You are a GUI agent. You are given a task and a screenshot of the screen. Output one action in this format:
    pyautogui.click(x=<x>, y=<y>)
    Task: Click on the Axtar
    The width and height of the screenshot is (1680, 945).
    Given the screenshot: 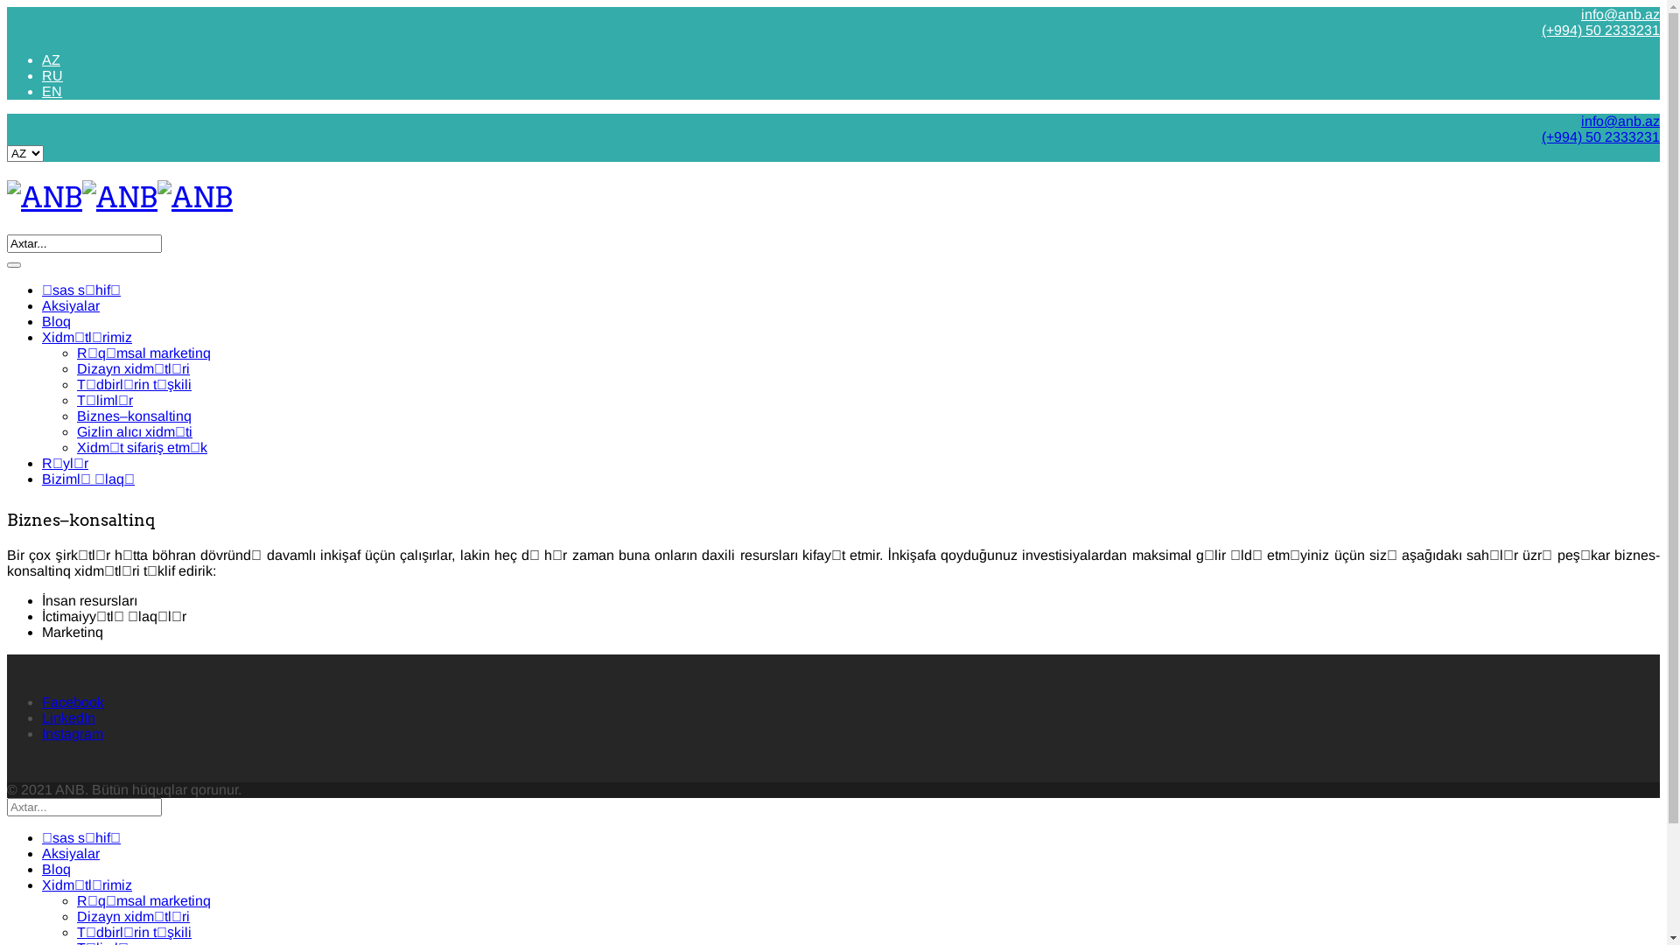 What is the action you would take?
    pyautogui.click(x=14, y=265)
    